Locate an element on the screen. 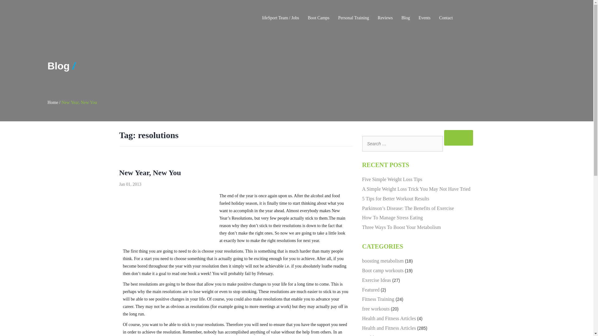 This screenshot has height=336, width=598. New Year, New You is located at coordinates (150, 173).